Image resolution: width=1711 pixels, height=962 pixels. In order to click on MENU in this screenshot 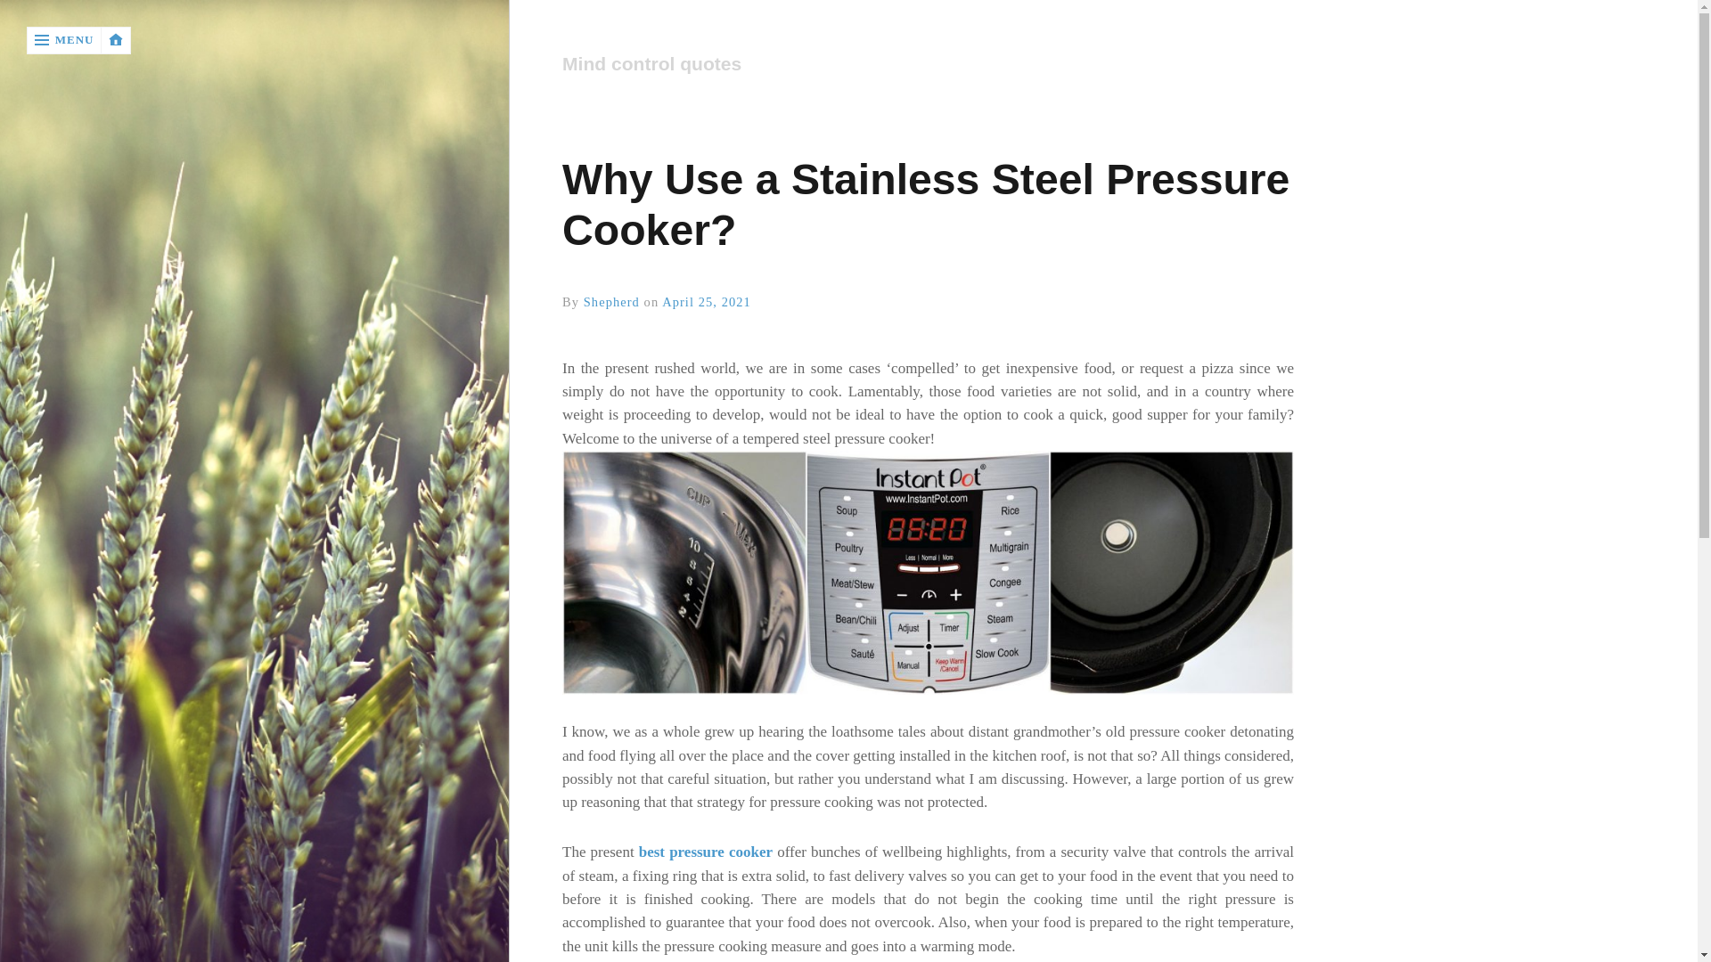, I will do `click(64, 40)`.